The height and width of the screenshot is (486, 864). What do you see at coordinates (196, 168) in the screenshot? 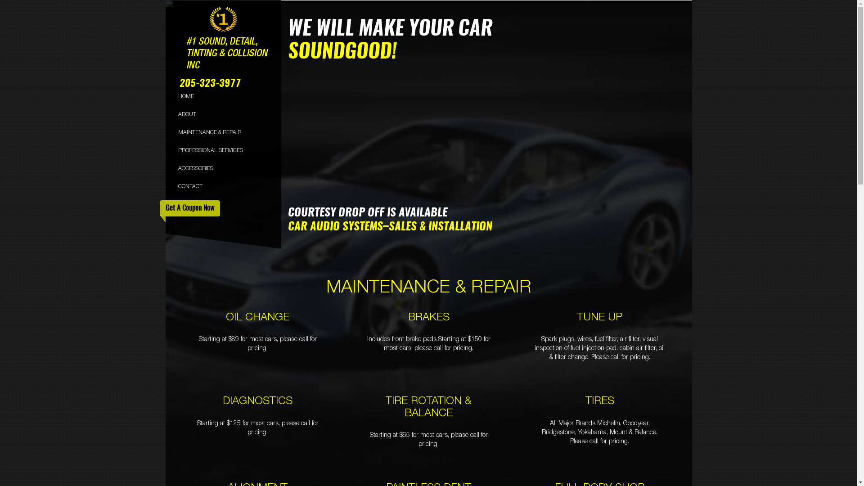
I see `ACCESSORIES` at bounding box center [196, 168].